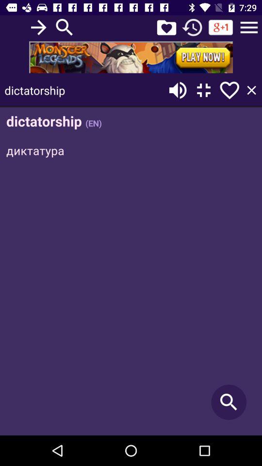 The image size is (262, 466). Describe the element at coordinates (39, 27) in the screenshot. I see `go to next` at that location.